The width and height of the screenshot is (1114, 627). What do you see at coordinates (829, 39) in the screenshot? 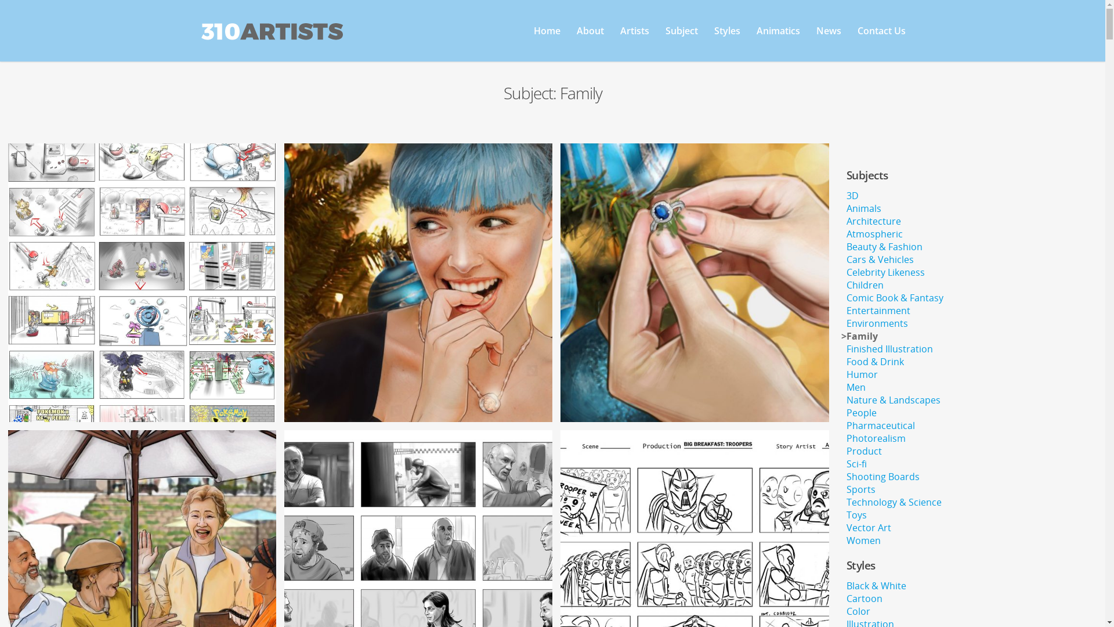
I see `News` at bounding box center [829, 39].